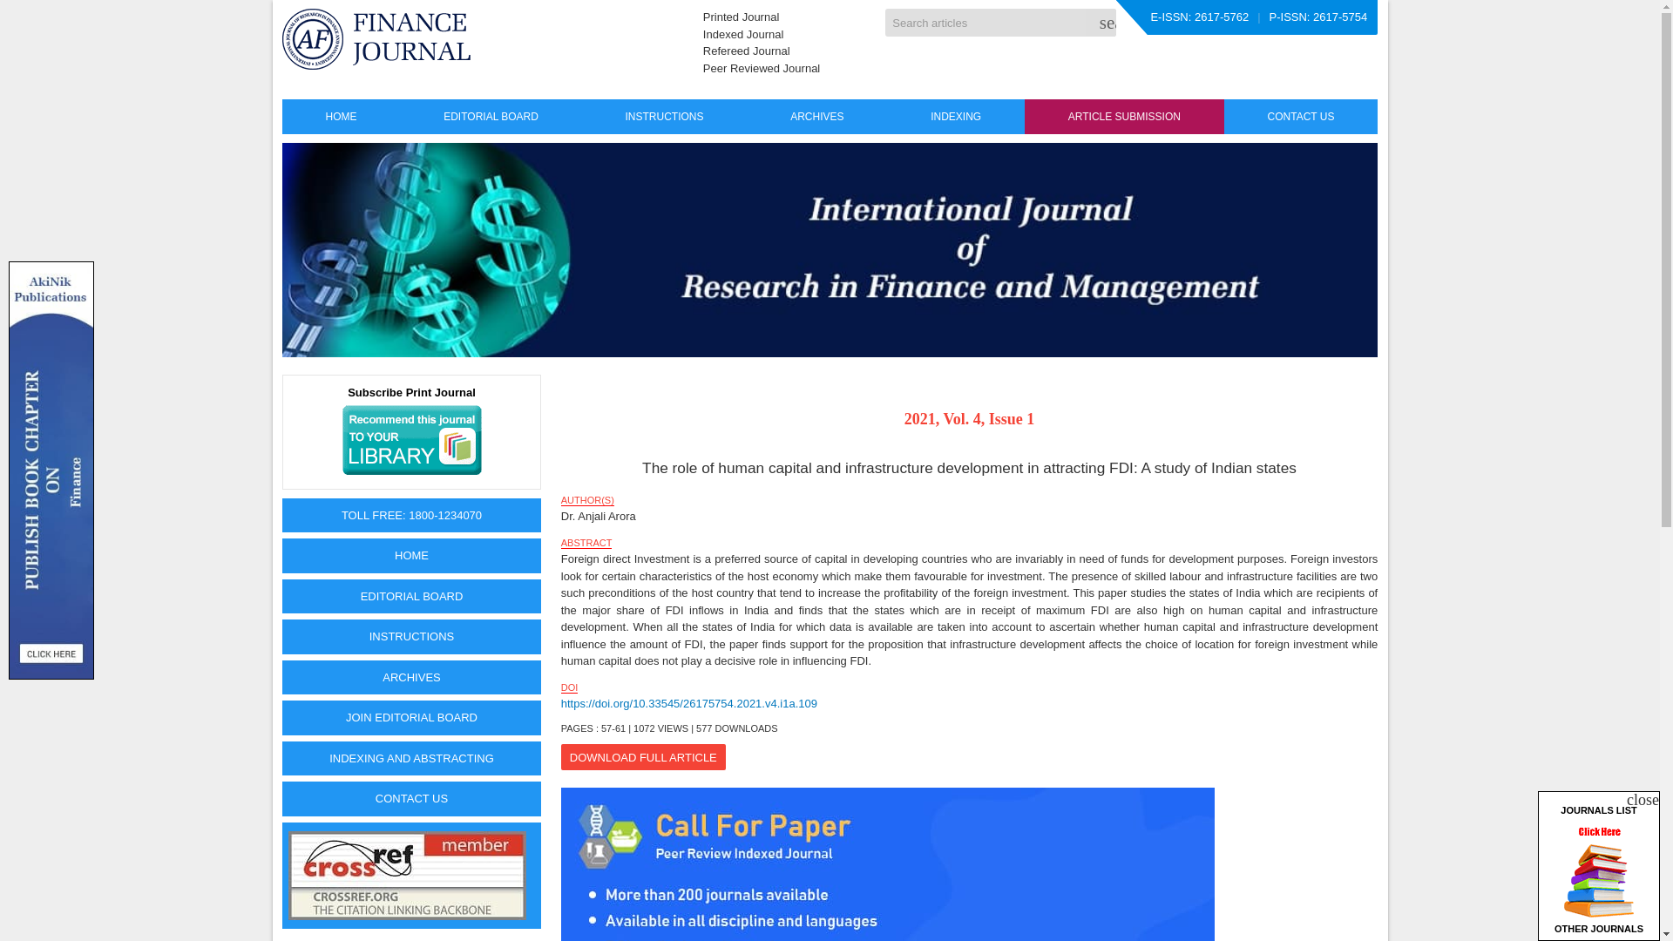 Image resolution: width=1673 pixels, height=941 pixels. What do you see at coordinates (412, 678) in the screenshot?
I see `ARCHIVES` at bounding box center [412, 678].